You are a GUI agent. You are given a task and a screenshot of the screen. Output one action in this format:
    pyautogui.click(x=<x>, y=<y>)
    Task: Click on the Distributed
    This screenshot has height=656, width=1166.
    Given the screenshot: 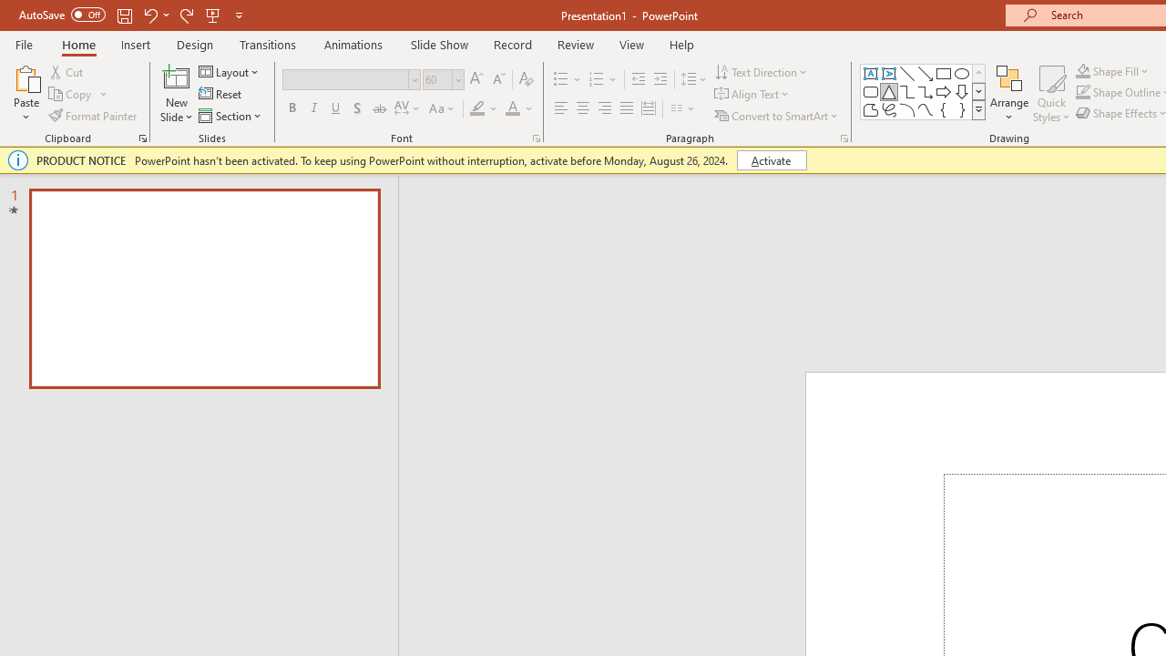 What is the action you would take?
    pyautogui.click(x=649, y=109)
    